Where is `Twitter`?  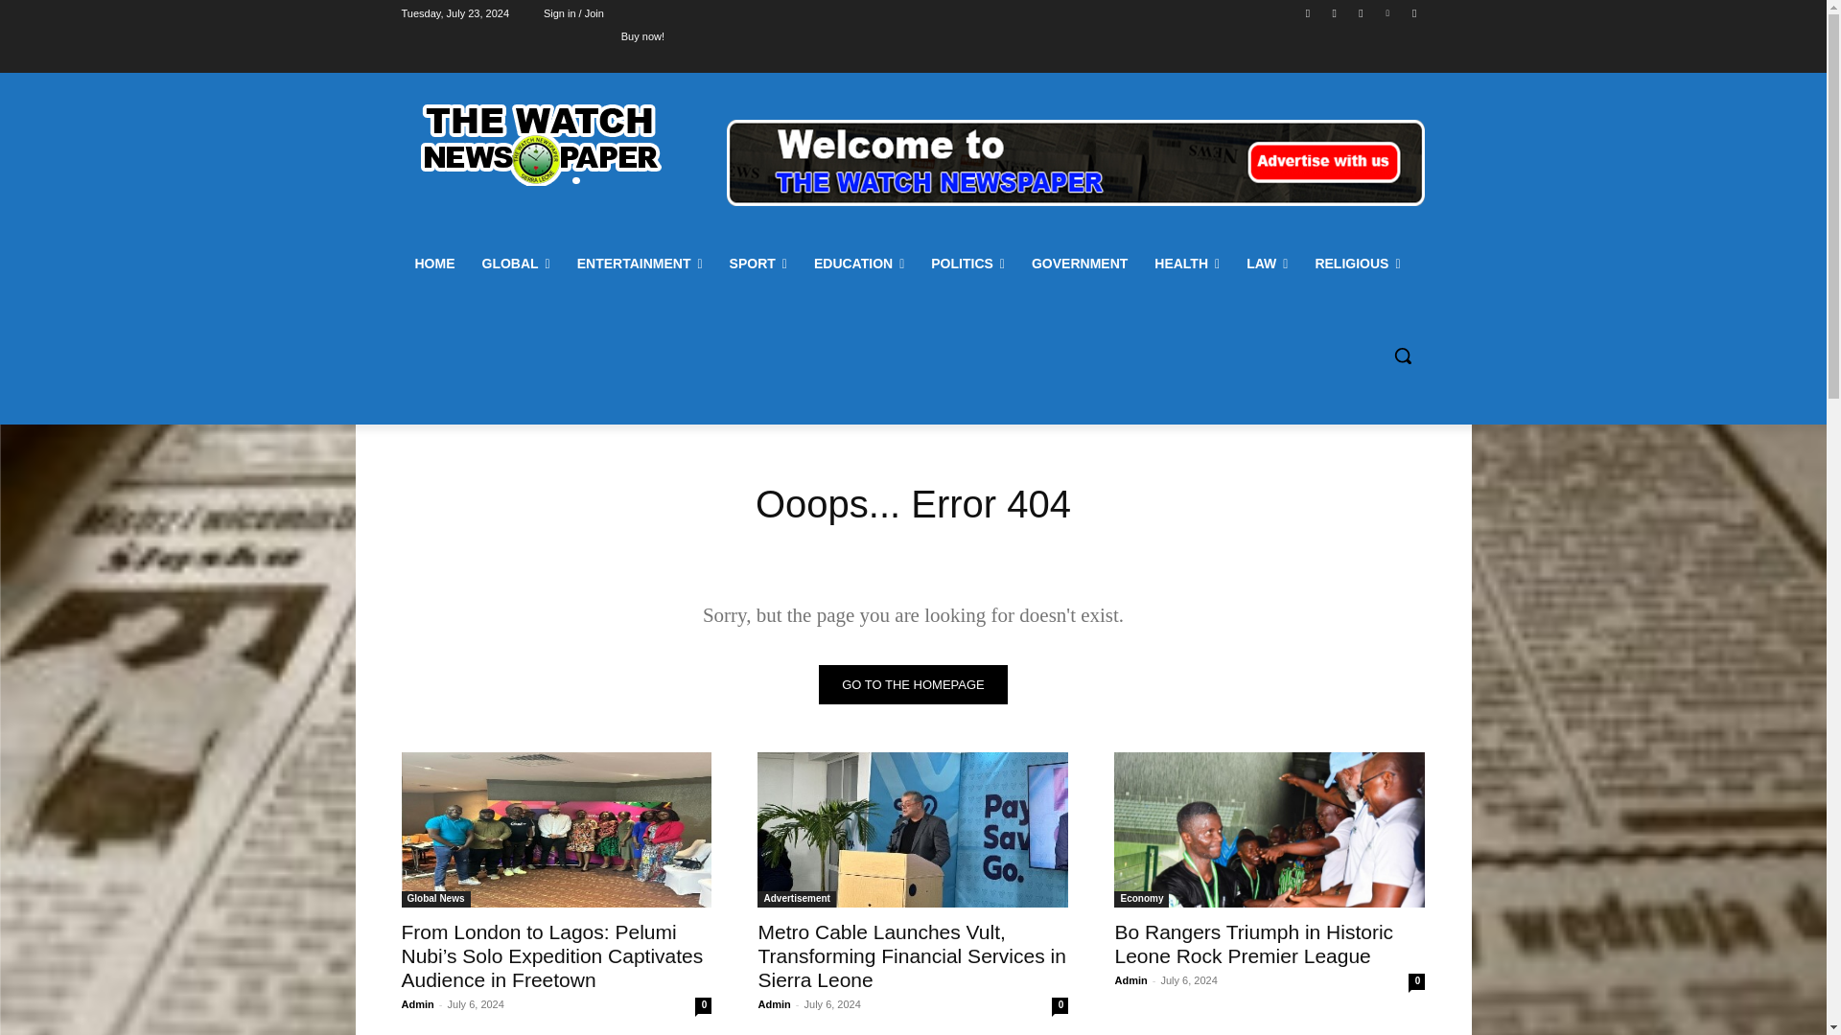 Twitter is located at coordinates (1360, 12).